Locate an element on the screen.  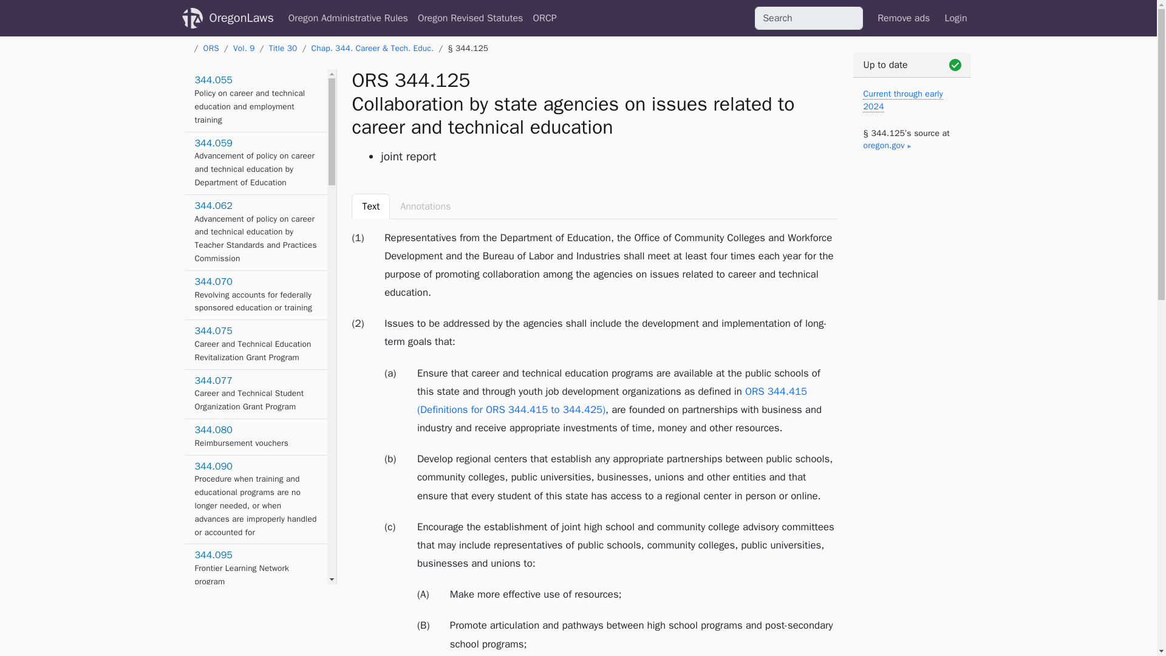
Login is located at coordinates (955, 18).